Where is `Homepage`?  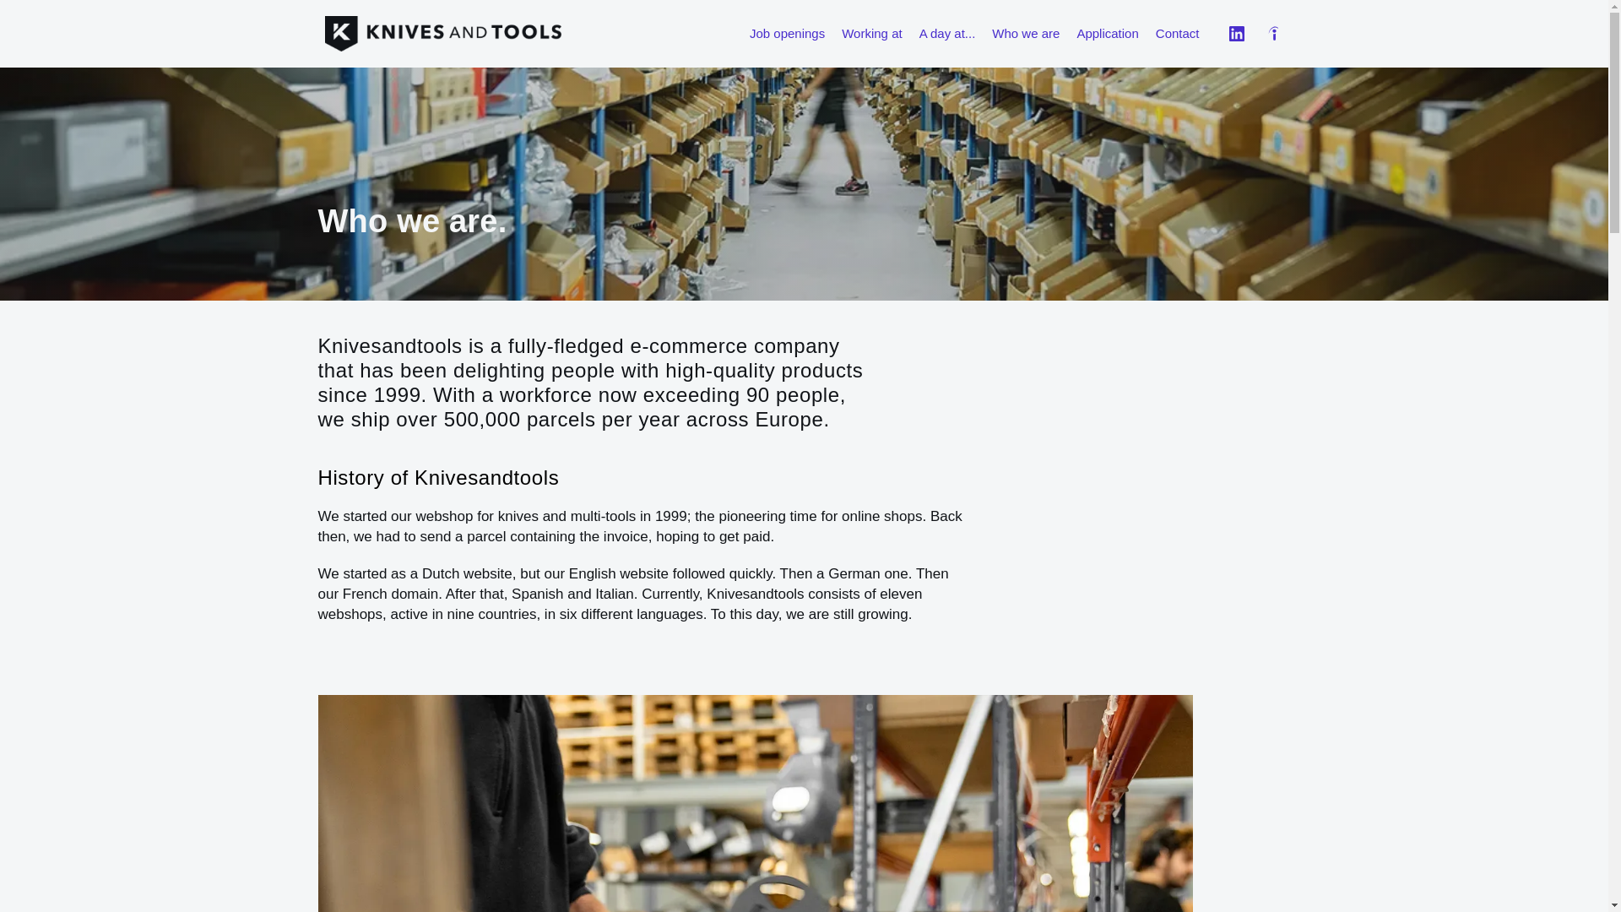
Homepage is located at coordinates (442, 34).